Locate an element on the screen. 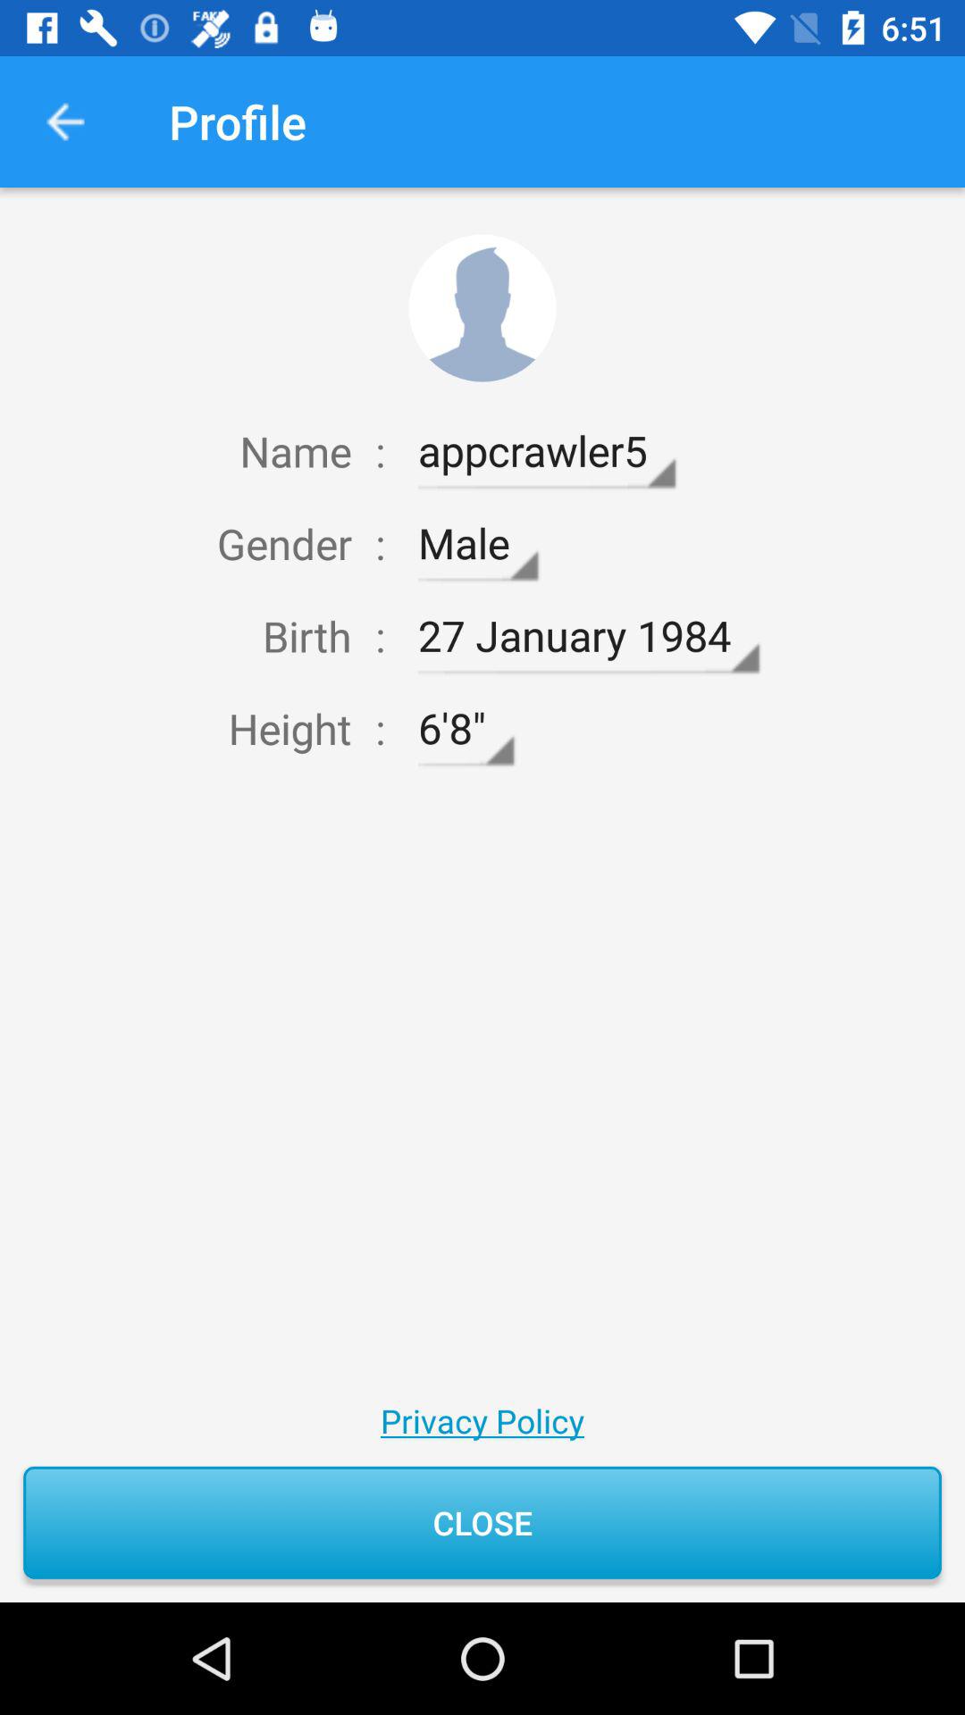  scroll to close item is located at coordinates (482, 1522).